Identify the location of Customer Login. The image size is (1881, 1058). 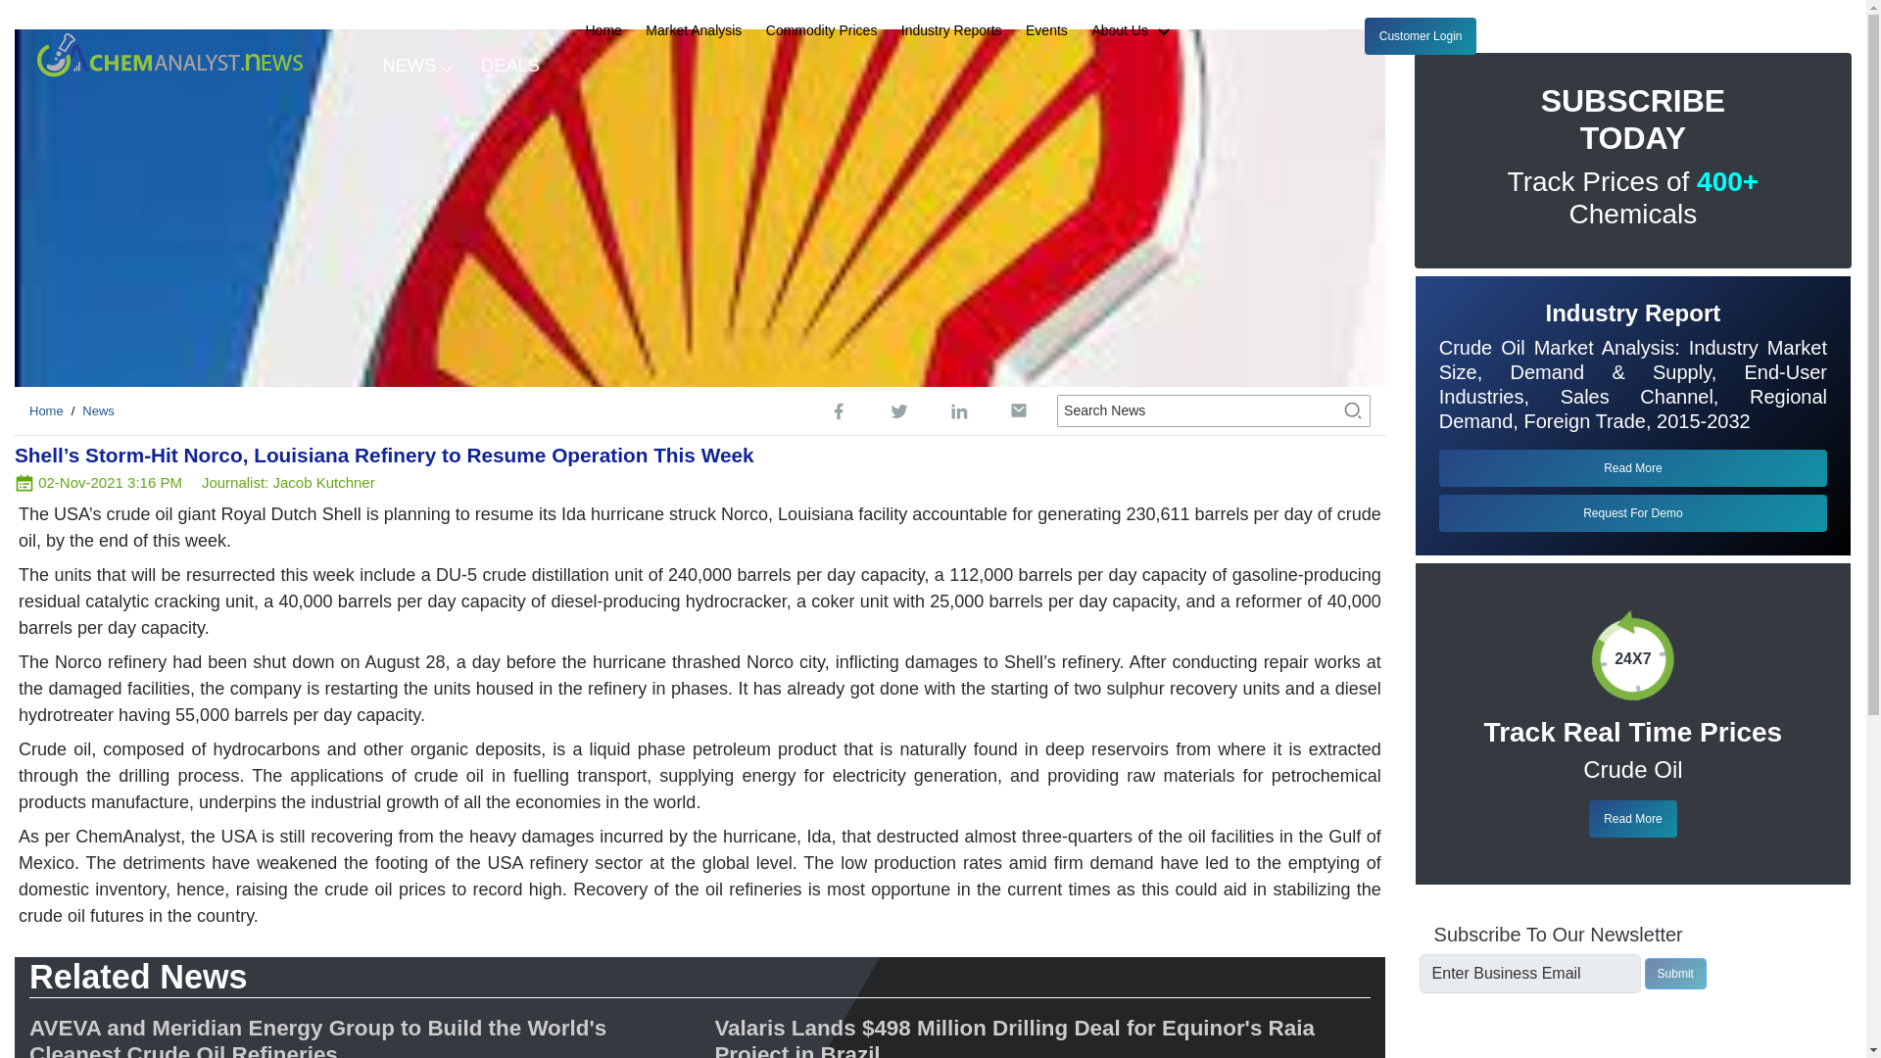
(1421, 36).